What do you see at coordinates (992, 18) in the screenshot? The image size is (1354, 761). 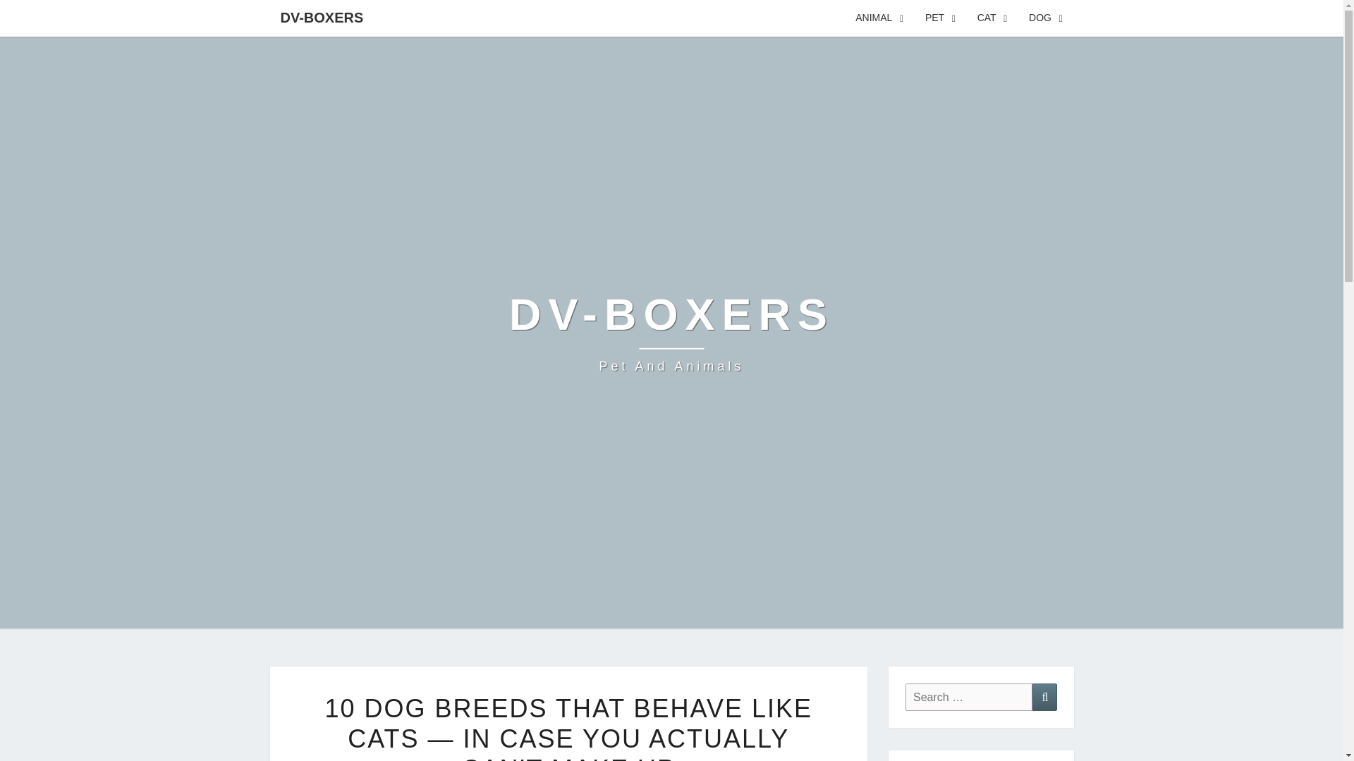 I see `CAT` at bounding box center [992, 18].